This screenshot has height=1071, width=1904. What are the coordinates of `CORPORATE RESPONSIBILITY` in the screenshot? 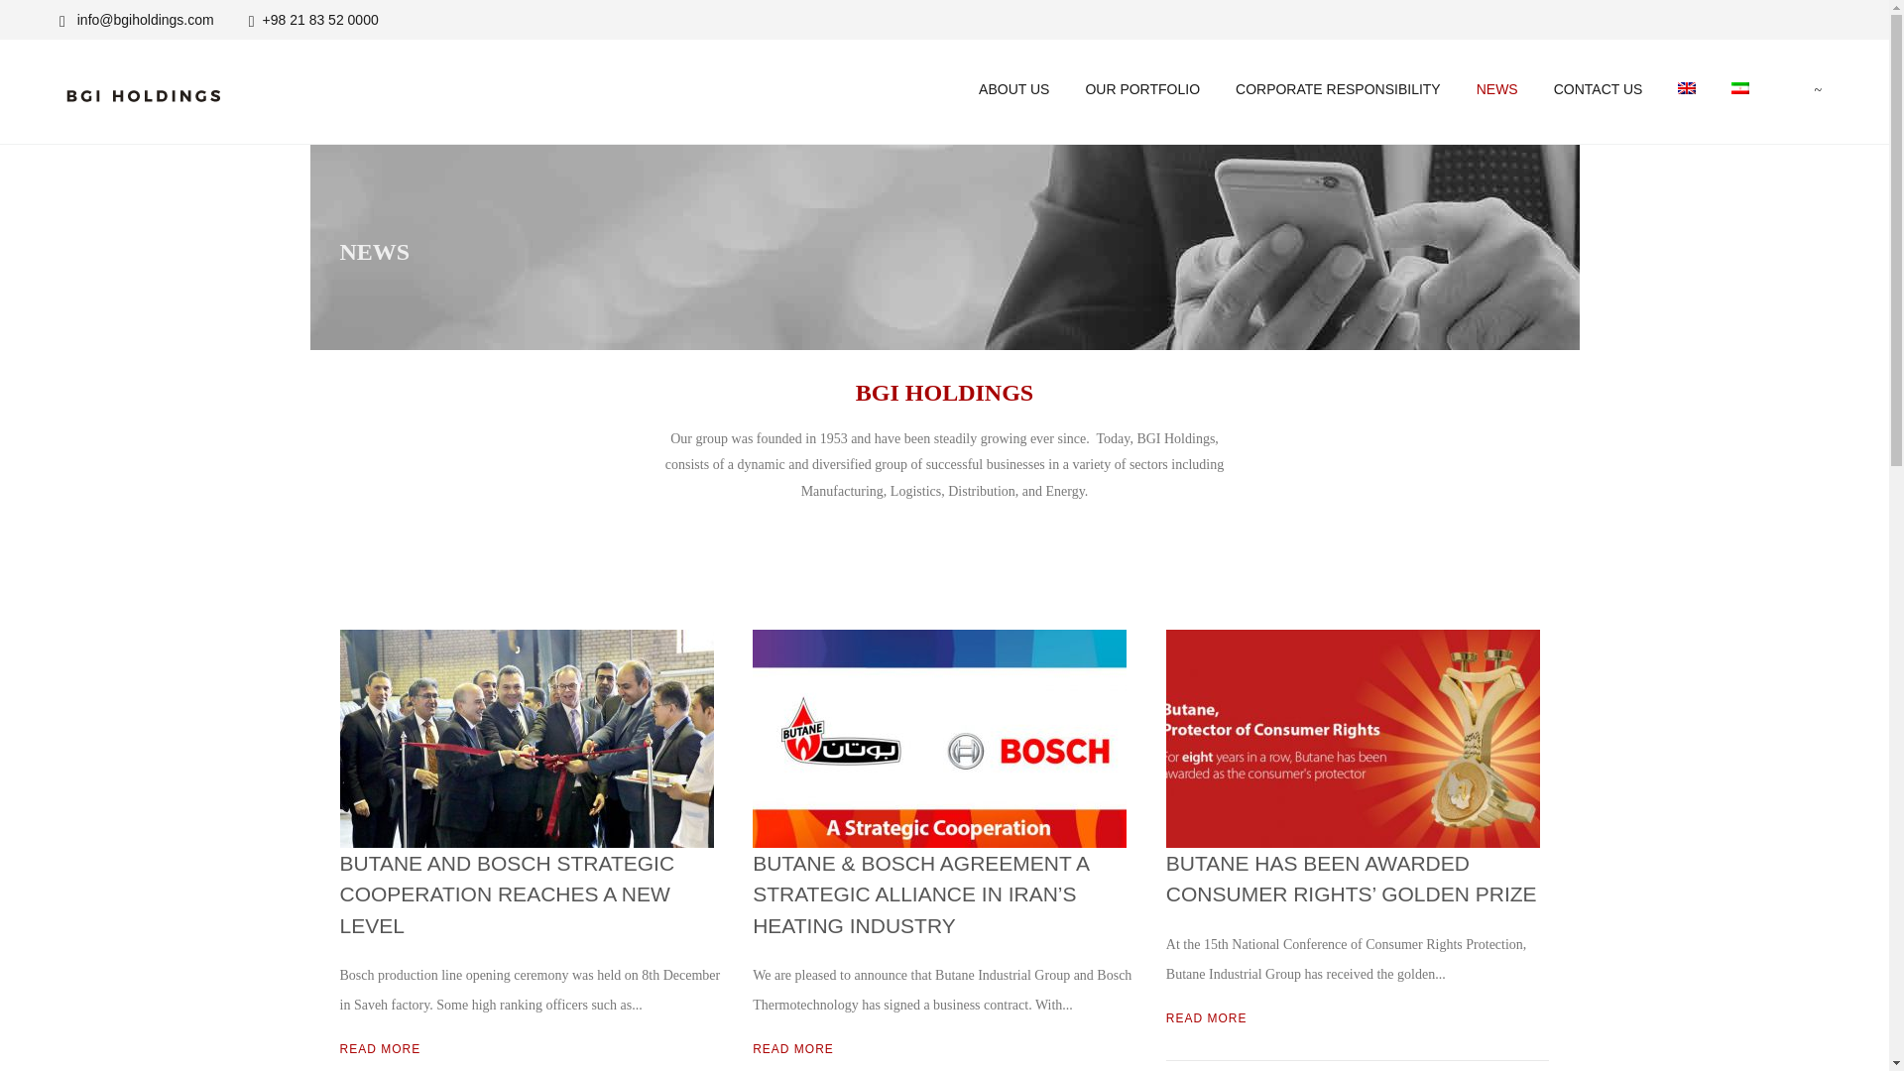 It's located at (1338, 89).